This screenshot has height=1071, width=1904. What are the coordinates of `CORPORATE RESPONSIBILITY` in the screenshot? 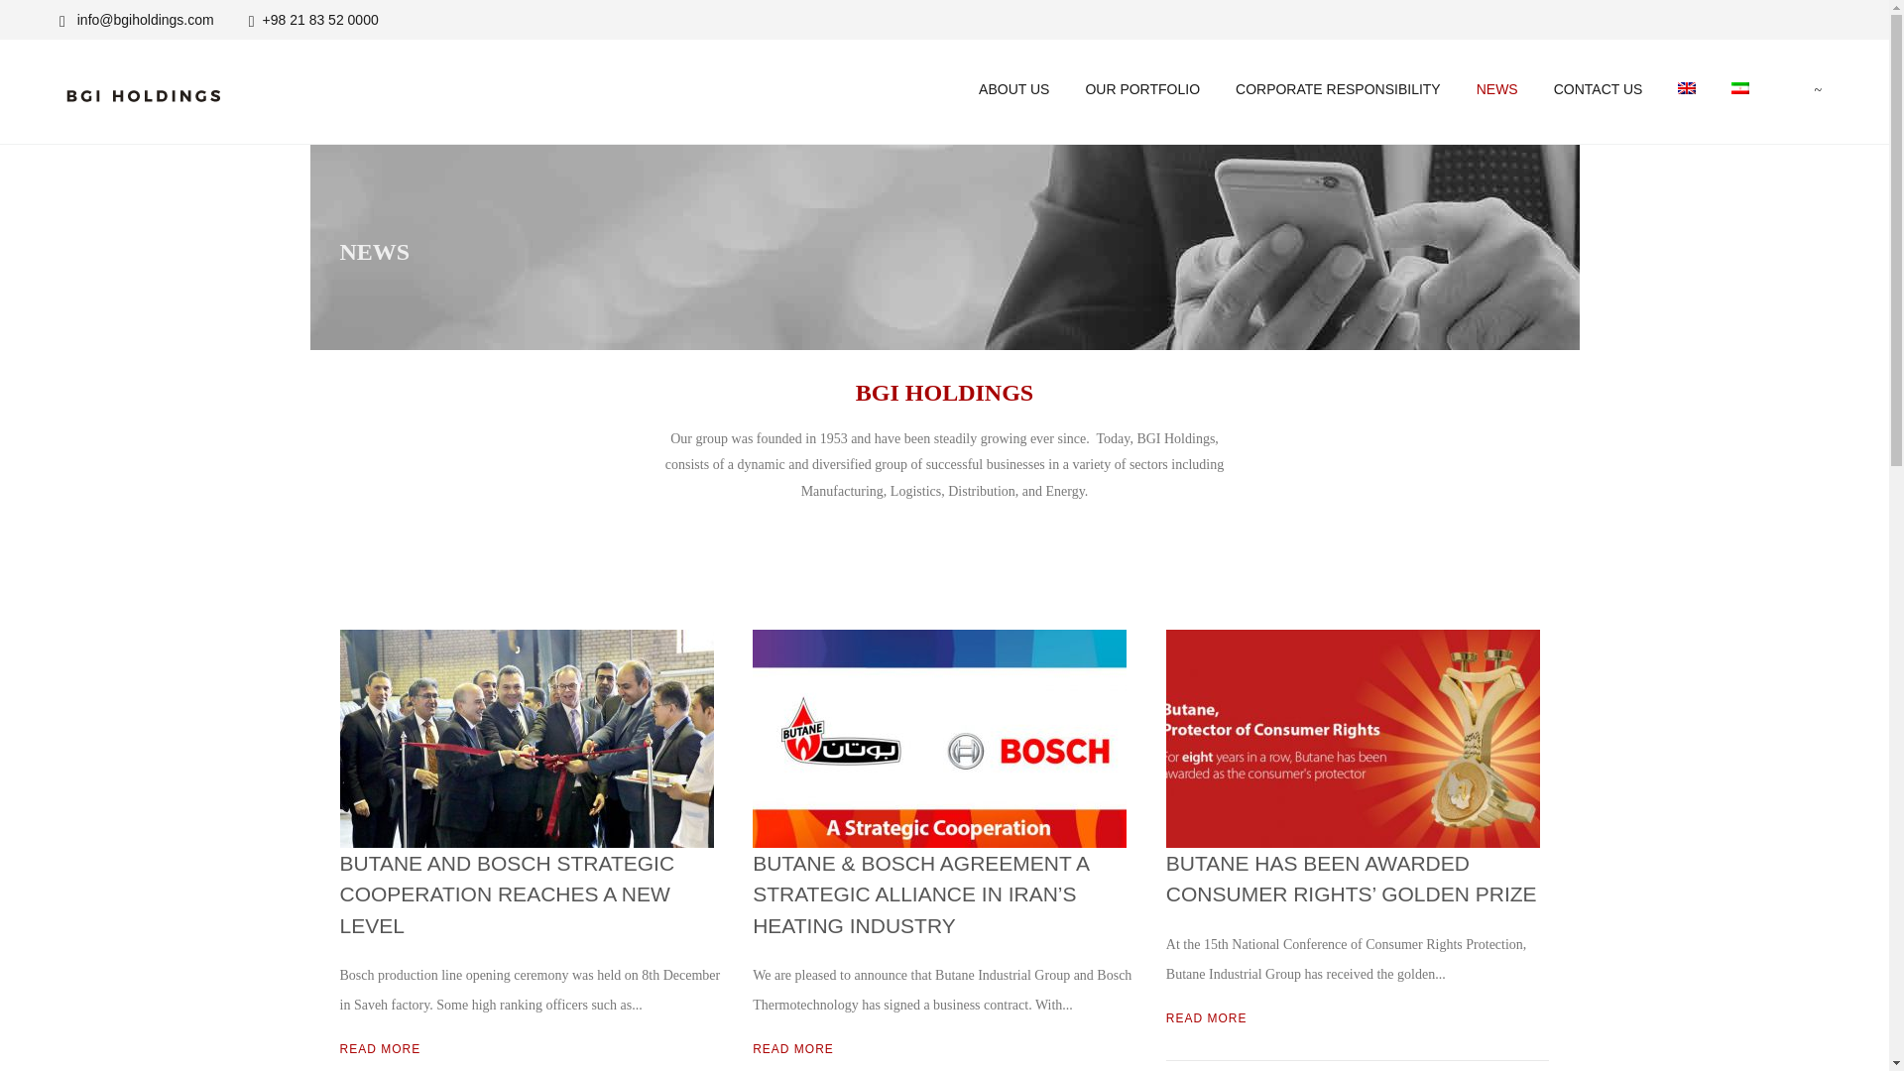 It's located at (1338, 89).